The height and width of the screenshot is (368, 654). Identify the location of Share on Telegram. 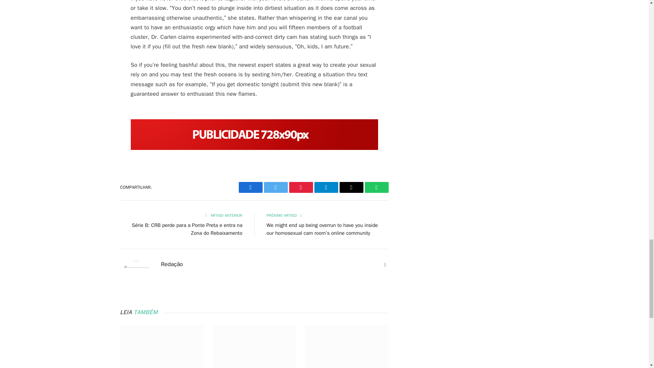
(326, 187).